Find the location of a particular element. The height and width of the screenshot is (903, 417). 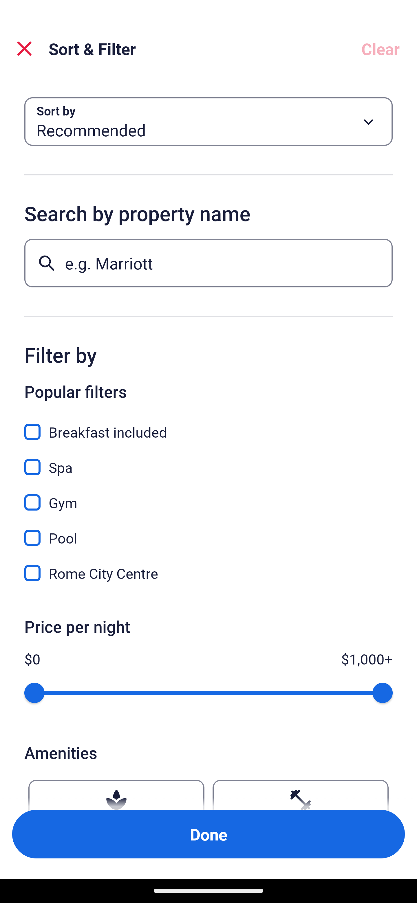

Breakfast included, Breakfast included is located at coordinates (209, 425).